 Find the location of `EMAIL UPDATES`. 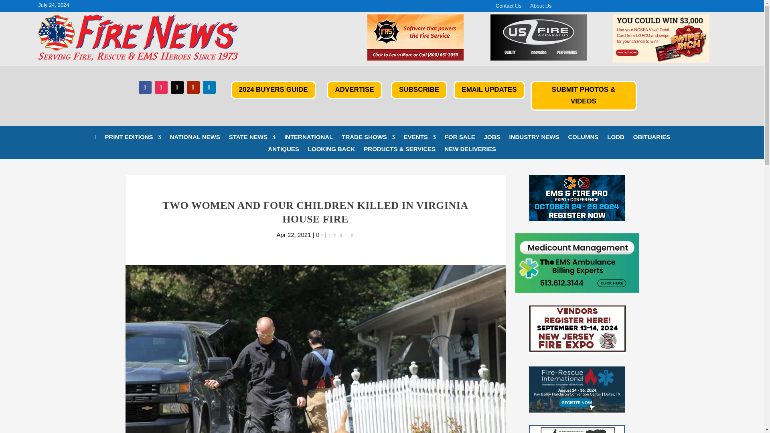

EMAIL UPDATES is located at coordinates (488, 90).